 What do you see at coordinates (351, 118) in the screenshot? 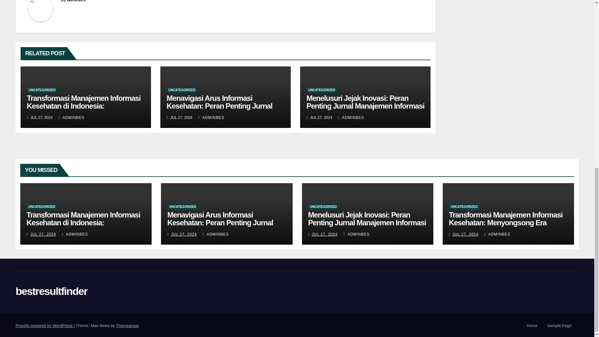
I see `ADMINBES` at bounding box center [351, 118].